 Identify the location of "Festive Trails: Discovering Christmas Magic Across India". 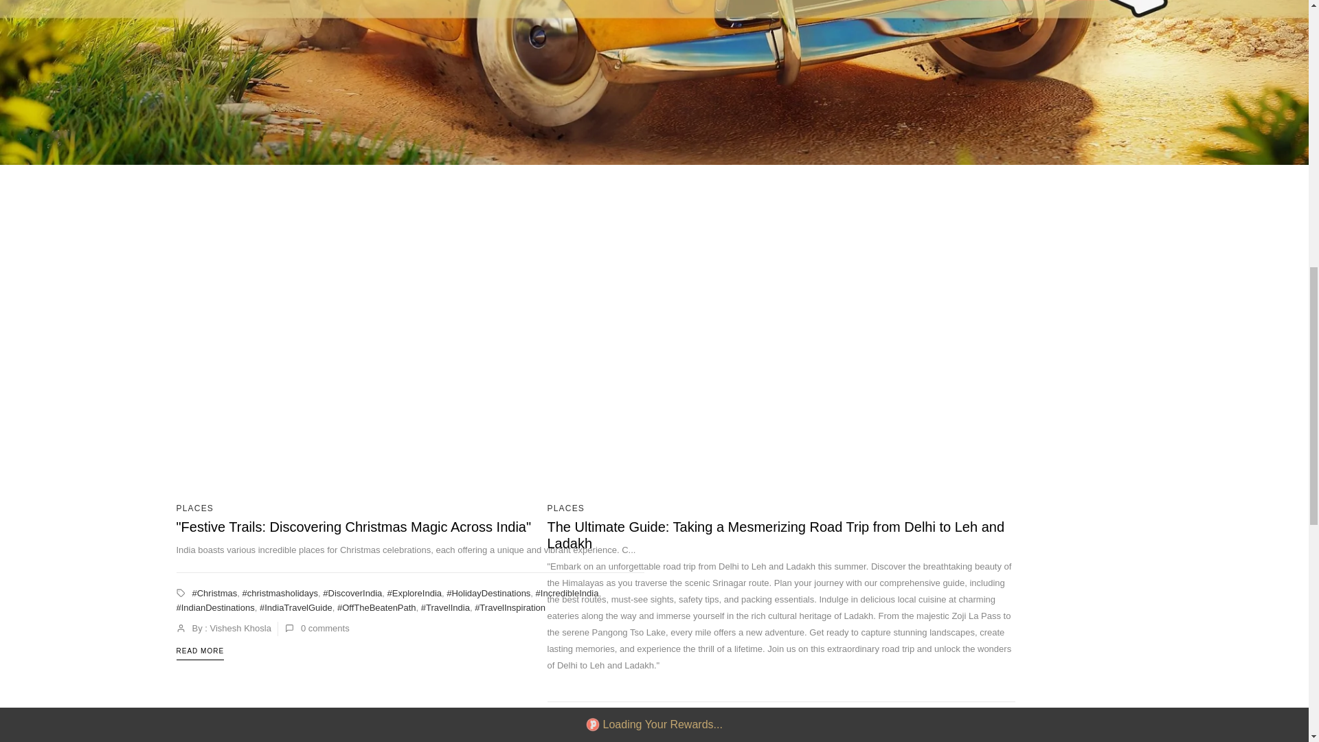
(353, 526).